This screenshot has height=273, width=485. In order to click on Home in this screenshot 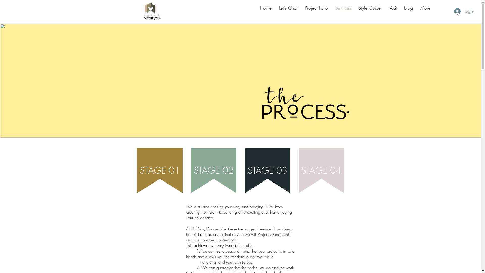, I will do `click(266, 11)`.